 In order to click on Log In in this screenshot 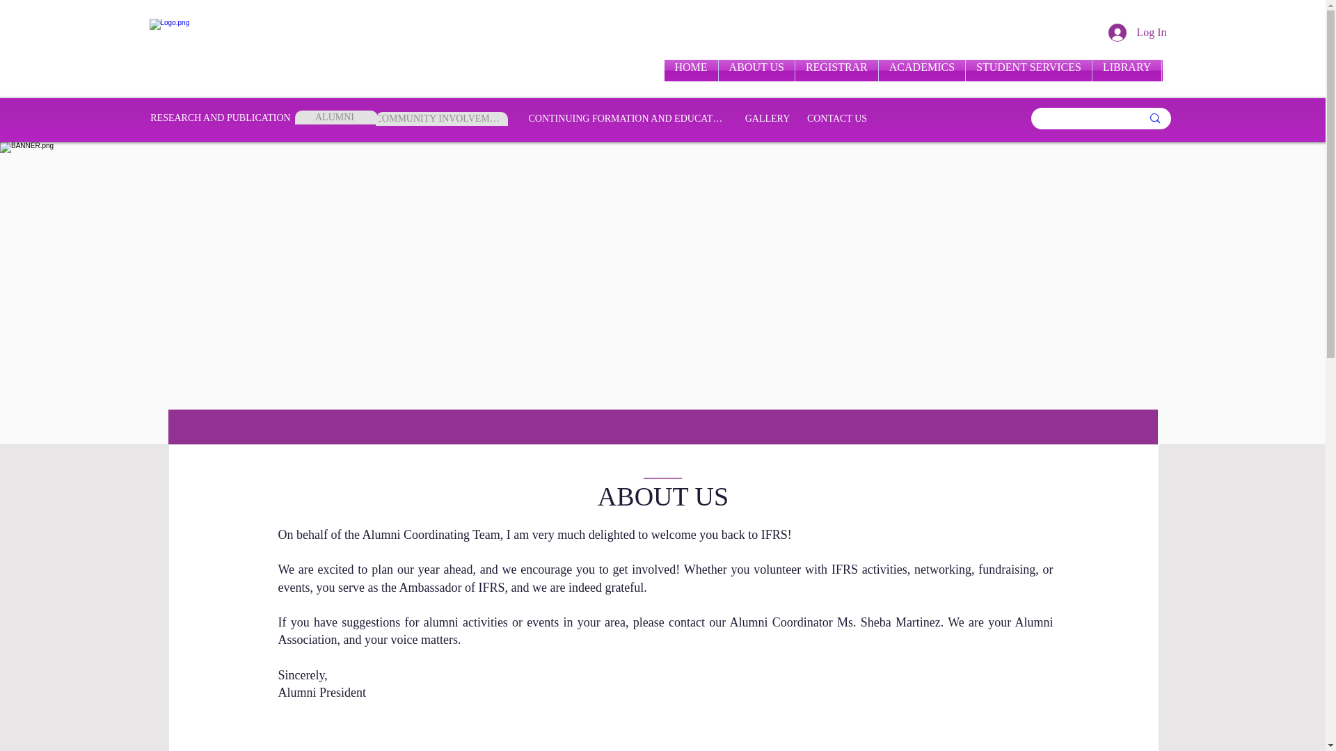, I will do `click(1137, 32)`.